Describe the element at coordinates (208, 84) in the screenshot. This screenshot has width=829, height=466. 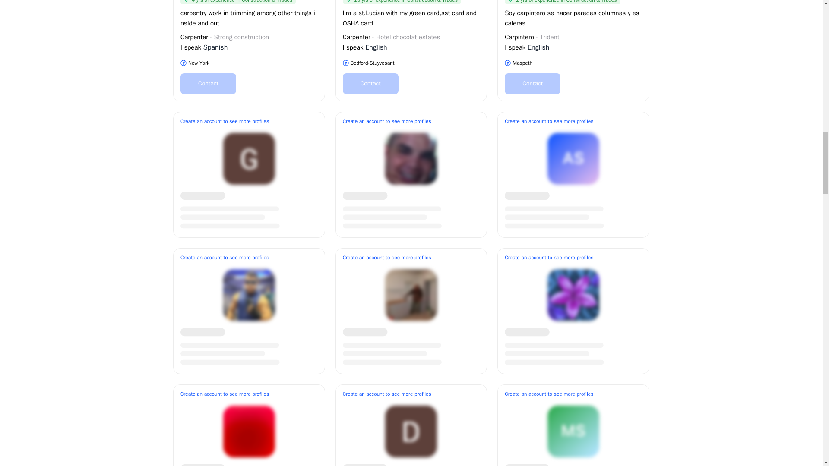
I see `Contact` at that location.